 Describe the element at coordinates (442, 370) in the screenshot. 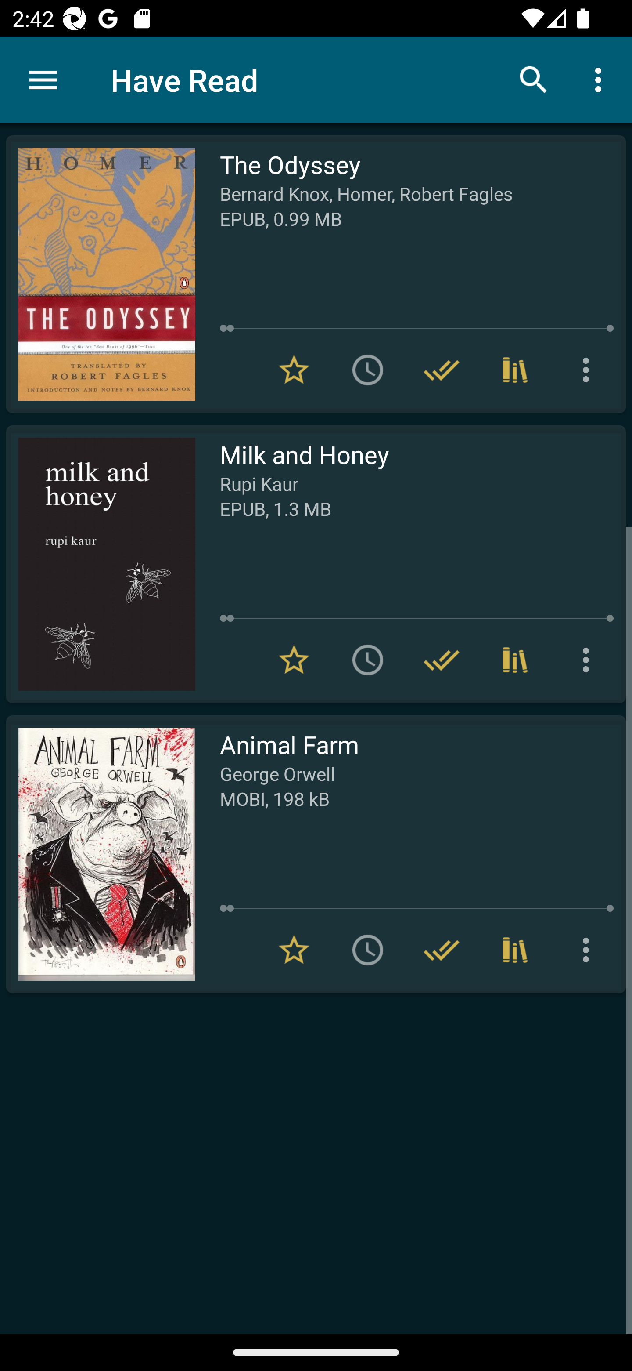

I see `Remove from Have read` at that location.